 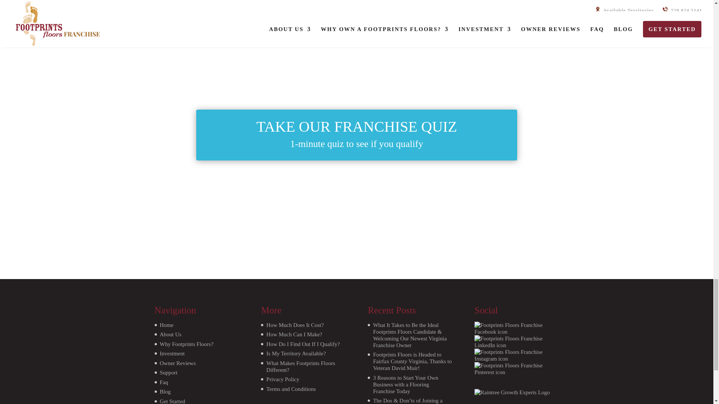 What do you see at coordinates (303, 389) in the screenshot?
I see `Terms and Conditions` at bounding box center [303, 389].